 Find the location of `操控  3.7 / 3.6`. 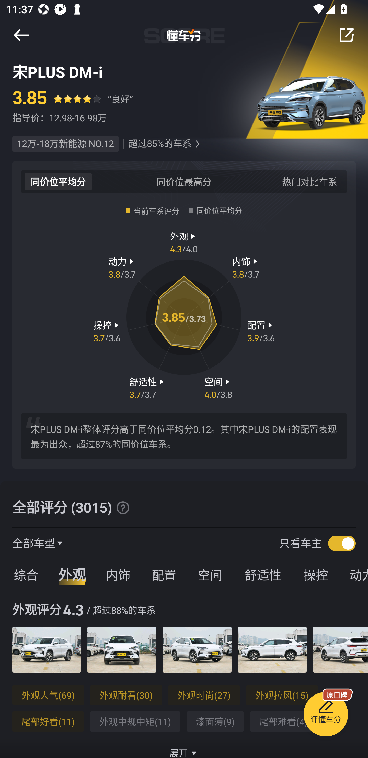

操控  3.7 / 3.6 is located at coordinates (107, 331).